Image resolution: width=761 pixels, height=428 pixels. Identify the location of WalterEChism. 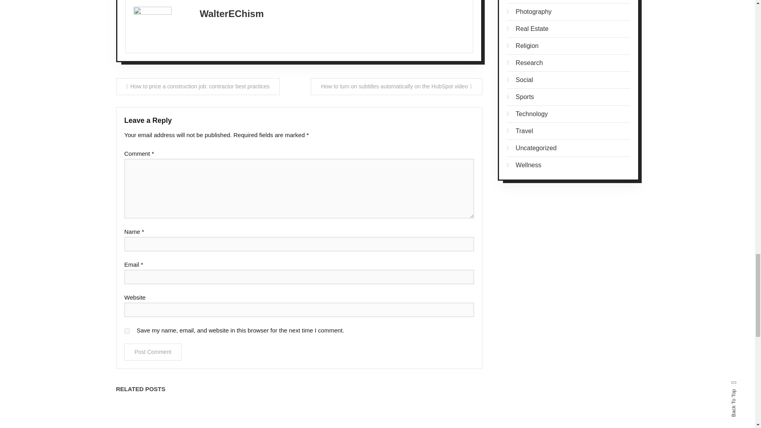
(231, 13).